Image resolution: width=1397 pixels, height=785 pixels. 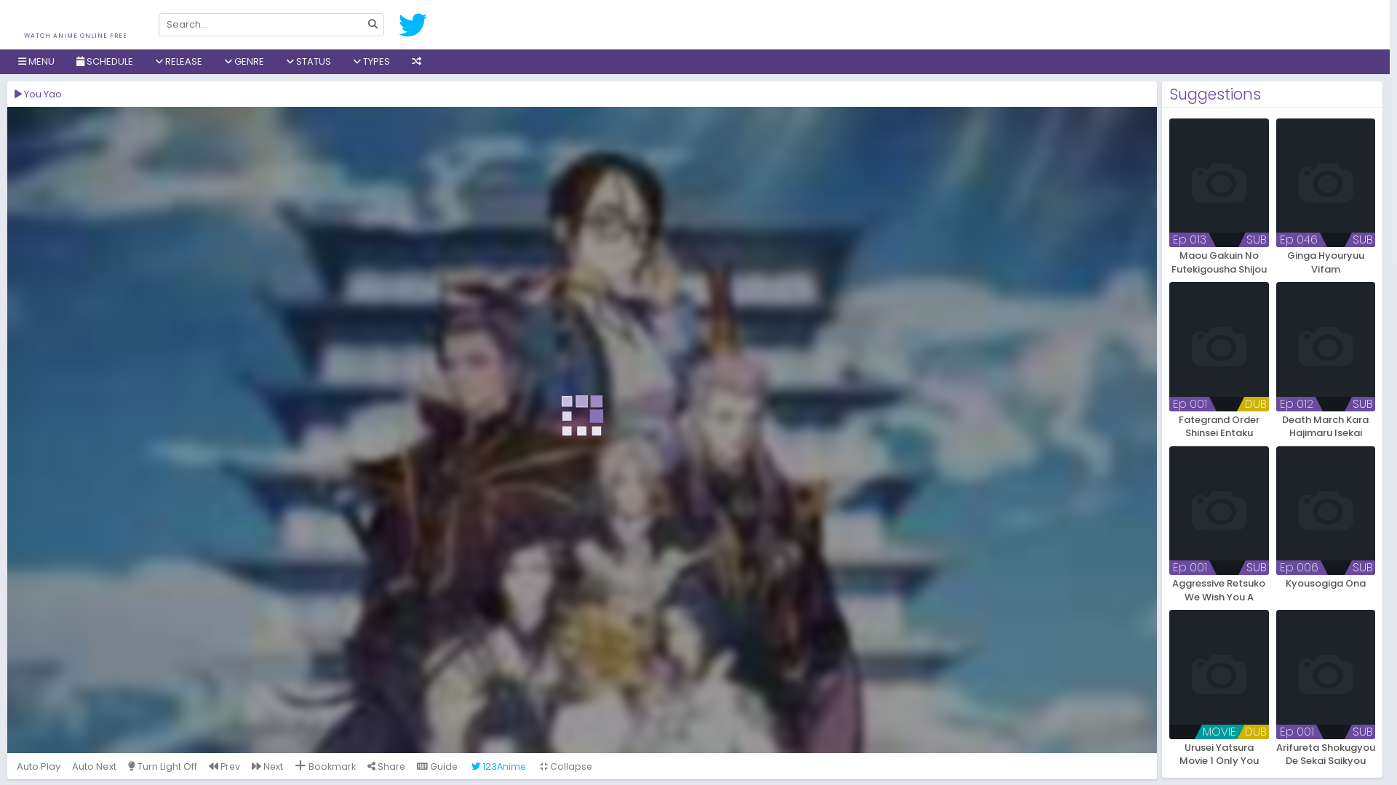 I want to click on GENRE, so click(x=244, y=62).